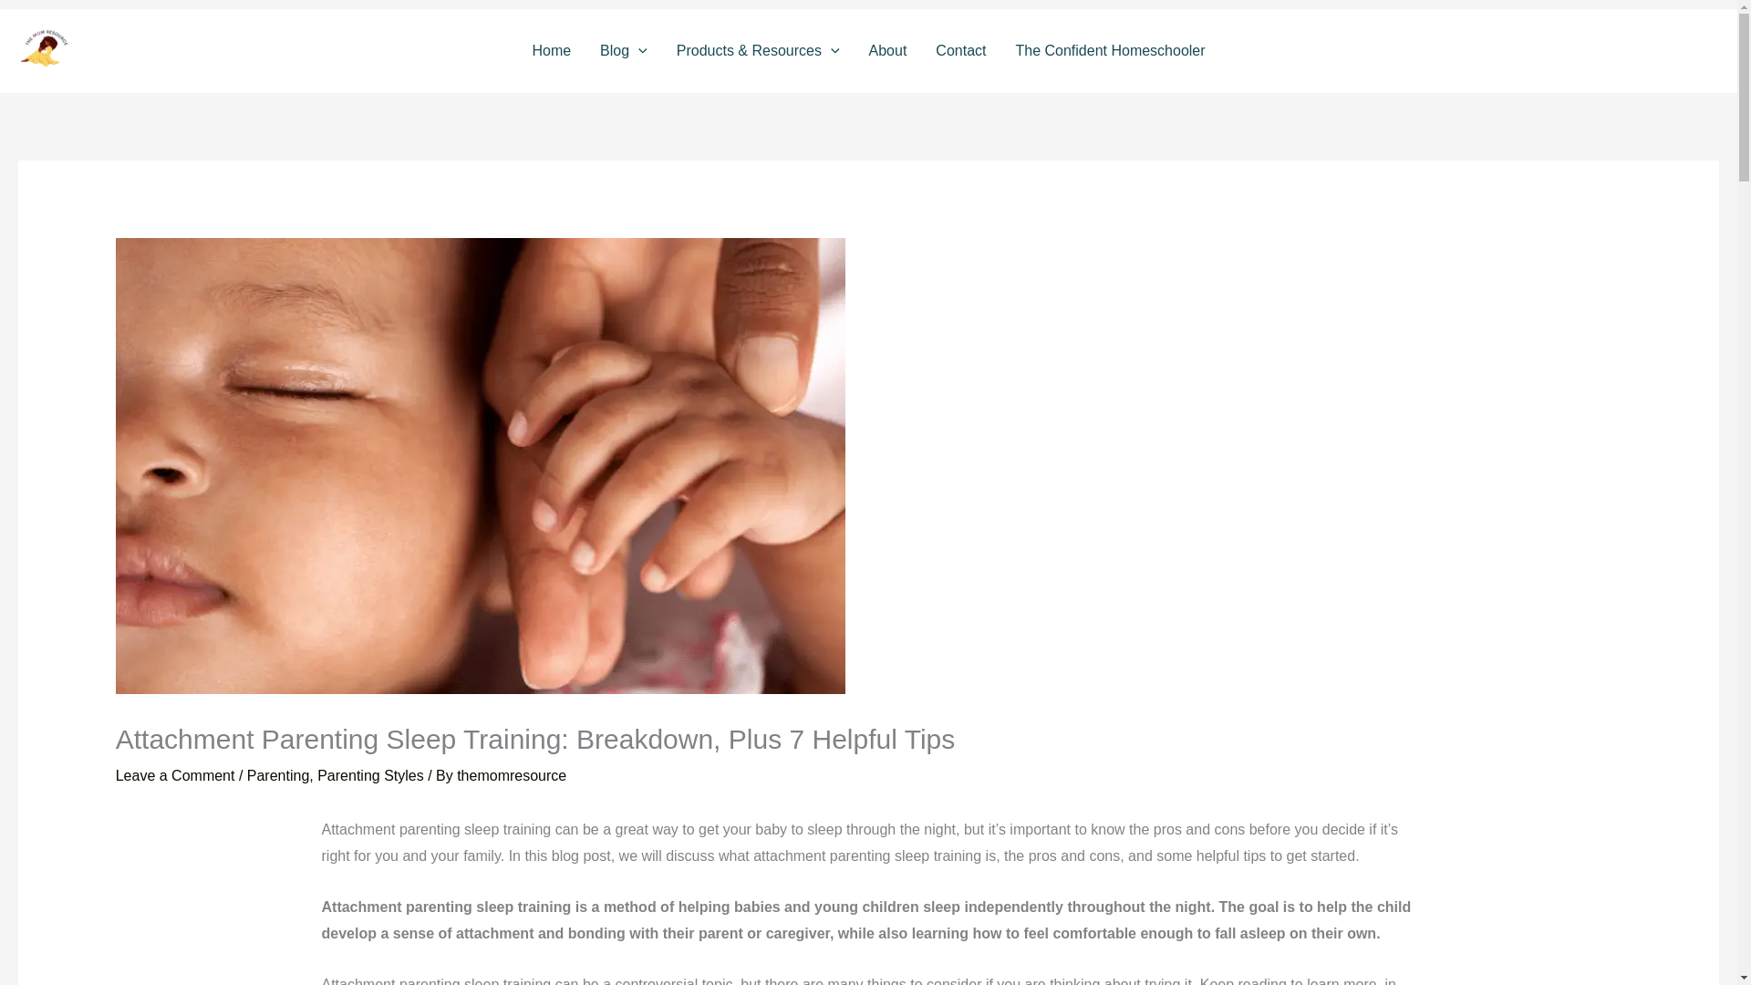 The width and height of the screenshot is (1751, 985). Describe the element at coordinates (551, 50) in the screenshot. I see `Home` at that location.